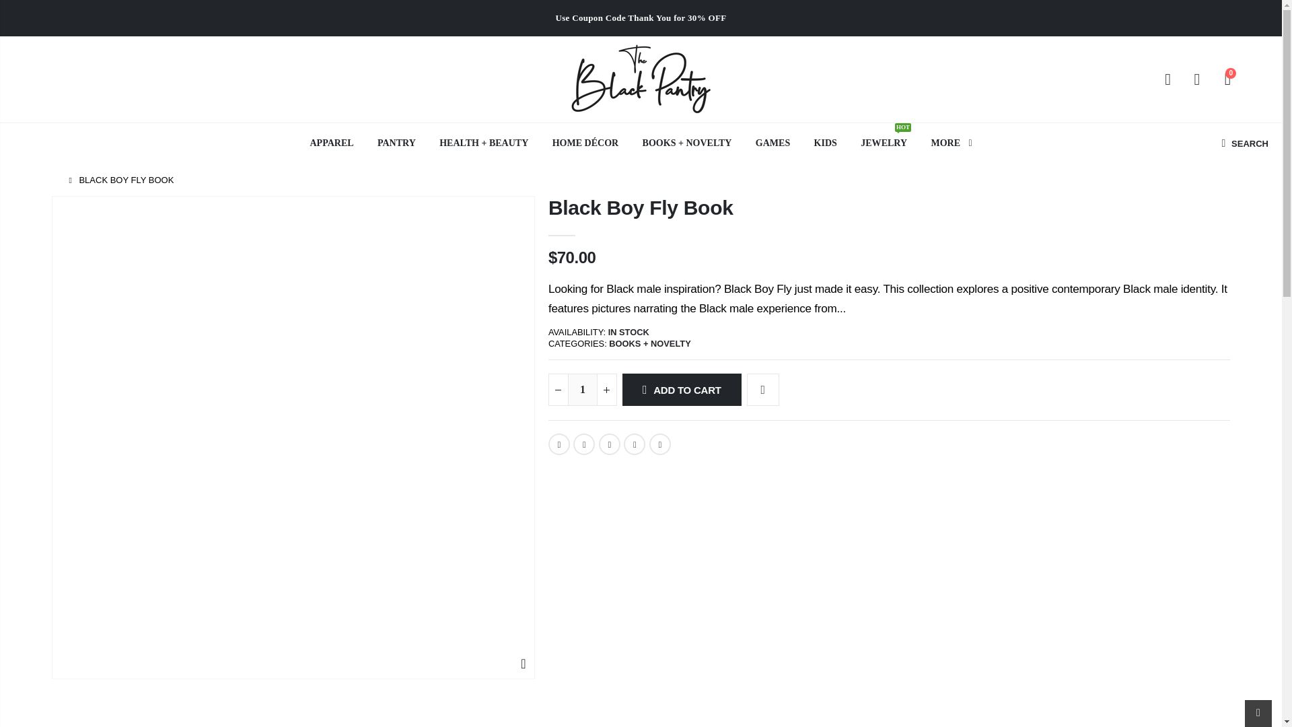  What do you see at coordinates (559, 444) in the screenshot?
I see `Black Boy Fly Book` at bounding box center [559, 444].